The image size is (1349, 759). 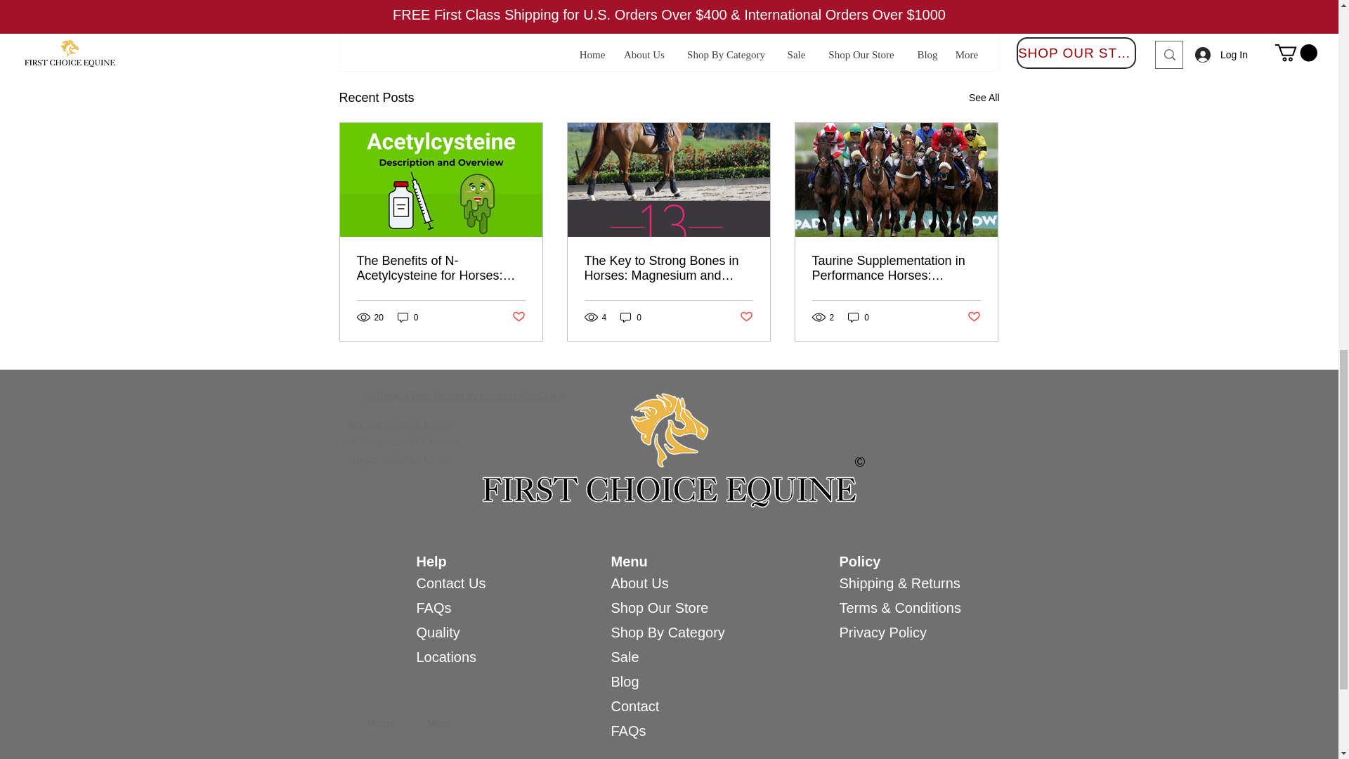 What do you see at coordinates (669, 450) in the screenshot?
I see `first-choice-equine-horse-supplements-and-vitamins-logo` at bounding box center [669, 450].